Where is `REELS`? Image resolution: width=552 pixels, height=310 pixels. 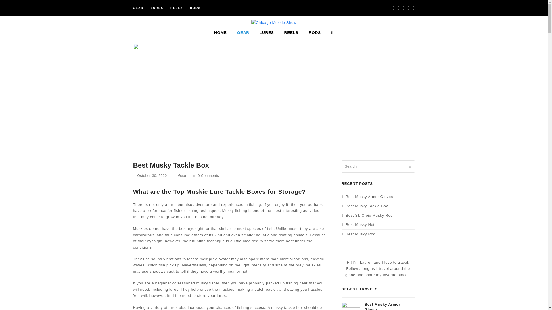
REELS is located at coordinates (292, 33).